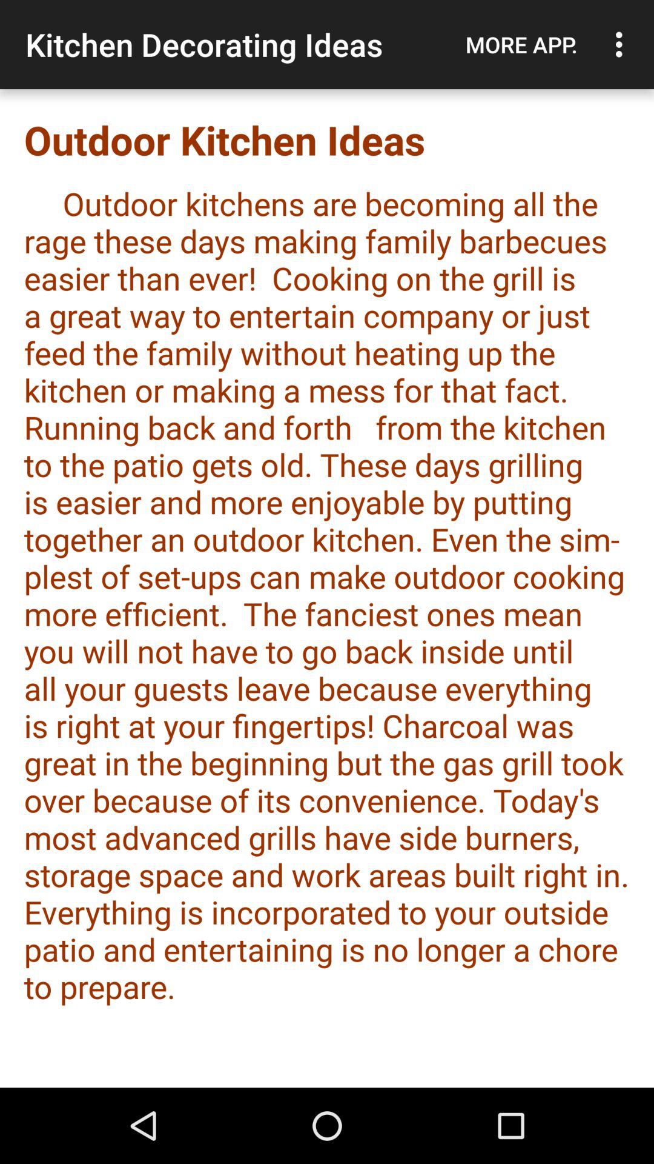 This screenshot has height=1164, width=654. Describe the element at coordinates (623, 44) in the screenshot. I see `select icon next to the more app.` at that location.